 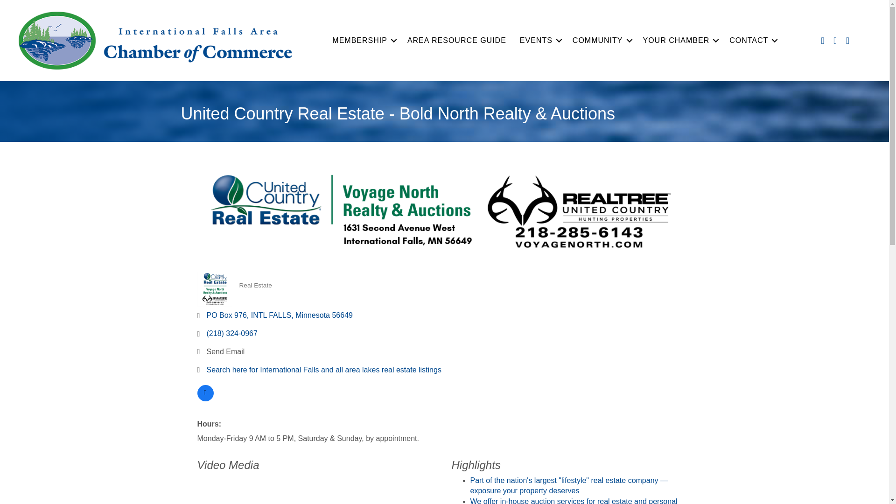 I want to click on MEMBERSHIP, so click(x=363, y=40).